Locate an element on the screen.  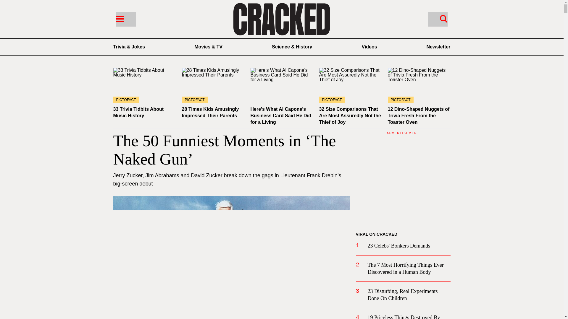
33 Trivia Tidbits About Music History is located at coordinates (144, 85).